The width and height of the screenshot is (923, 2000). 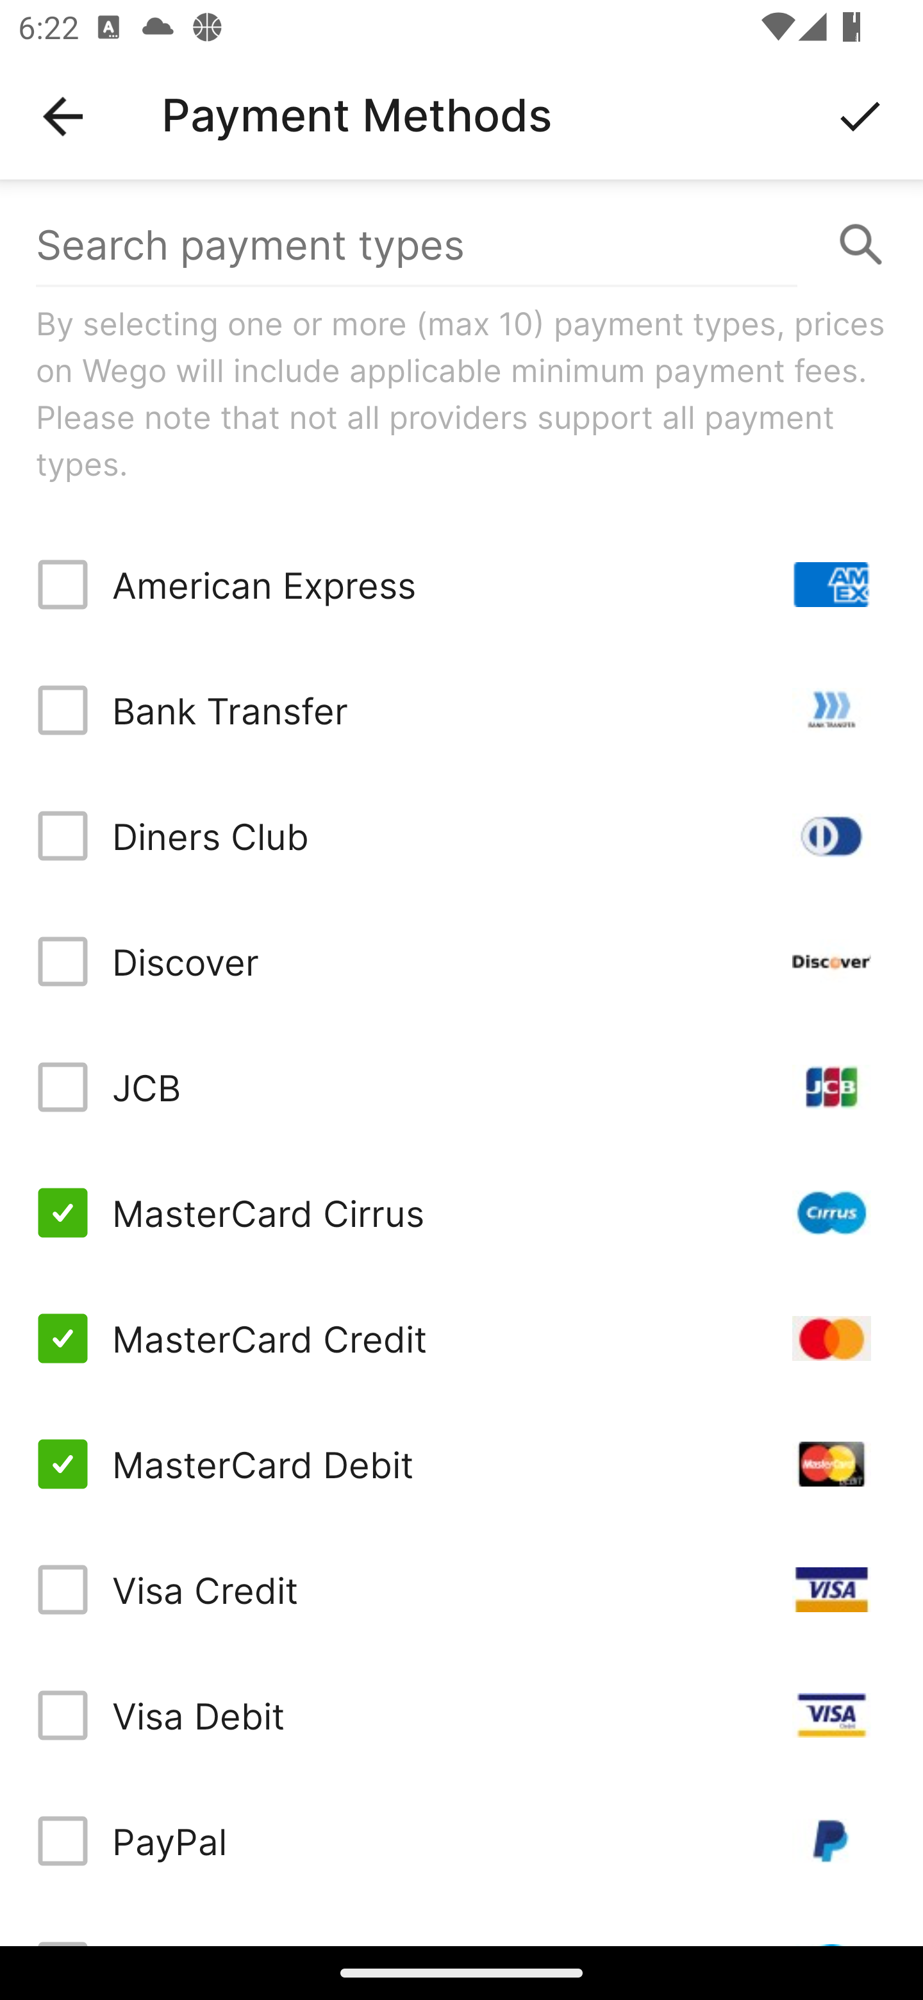 I want to click on MasterCard Cirrus, so click(x=462, y=1213).